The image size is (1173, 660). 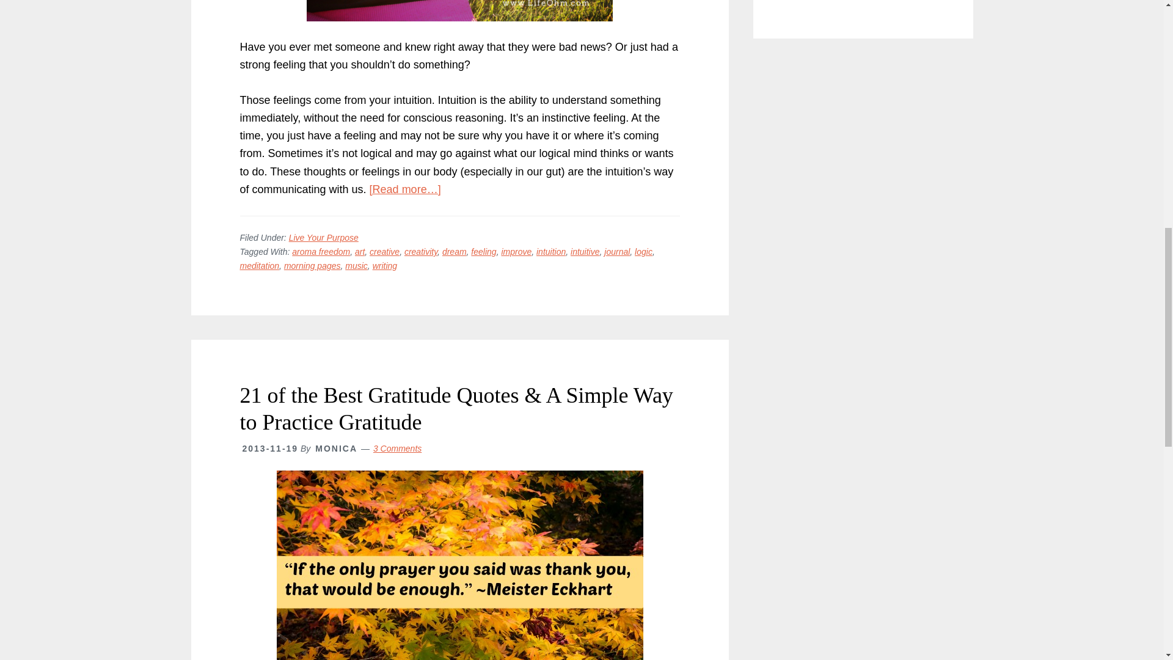 What do you see at coordinates (259, 265) in the screenshot?
I see `meditation` at bounding box center [259, 265].